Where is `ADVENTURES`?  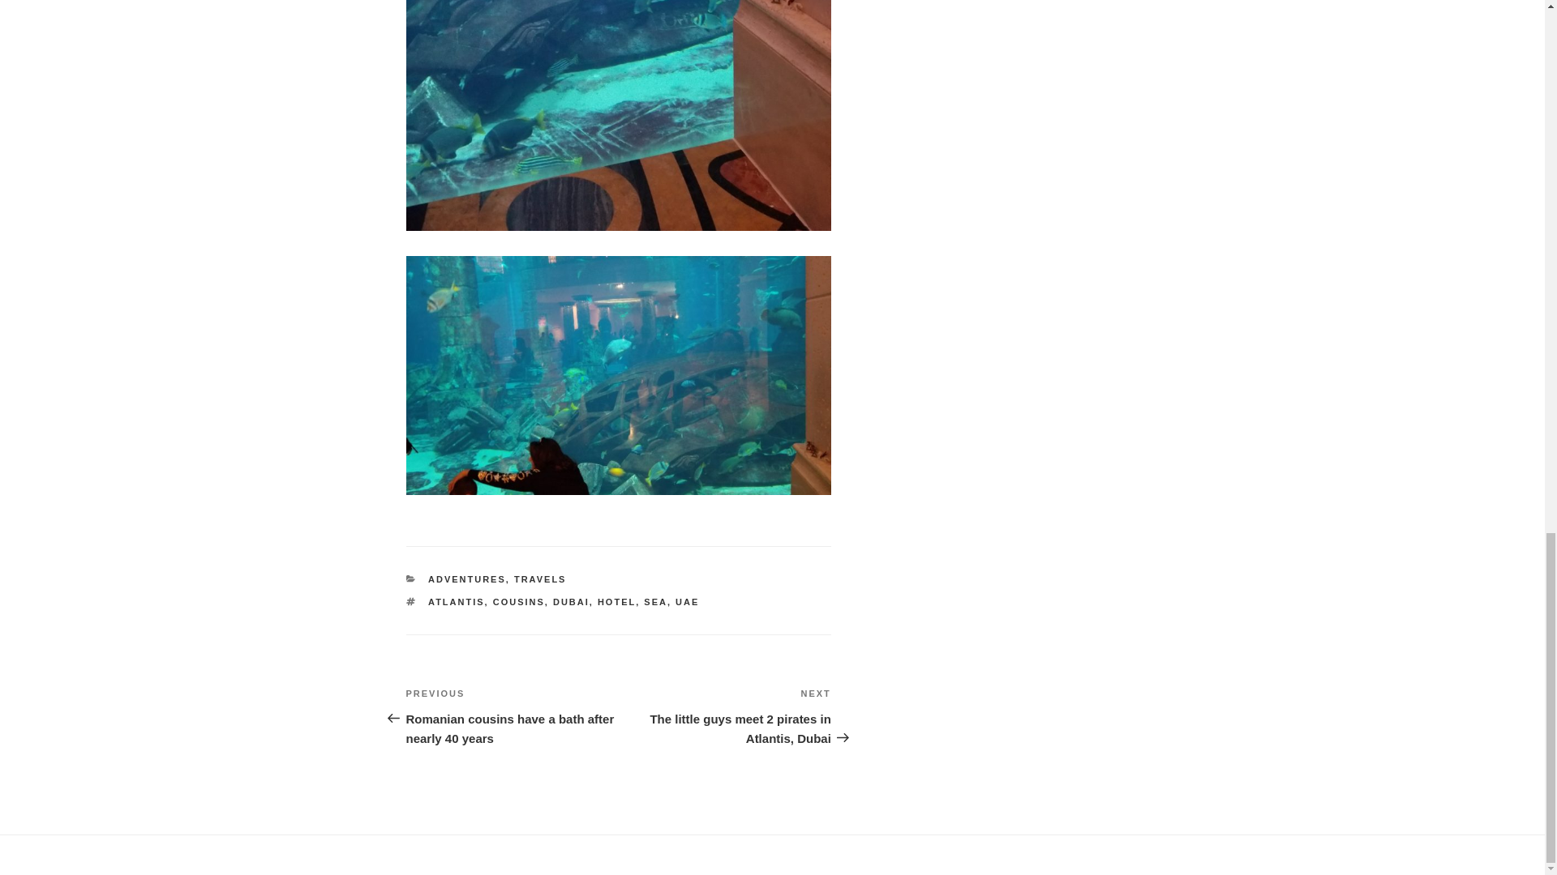
ADVENTURES is located at coordinates (467, 578).